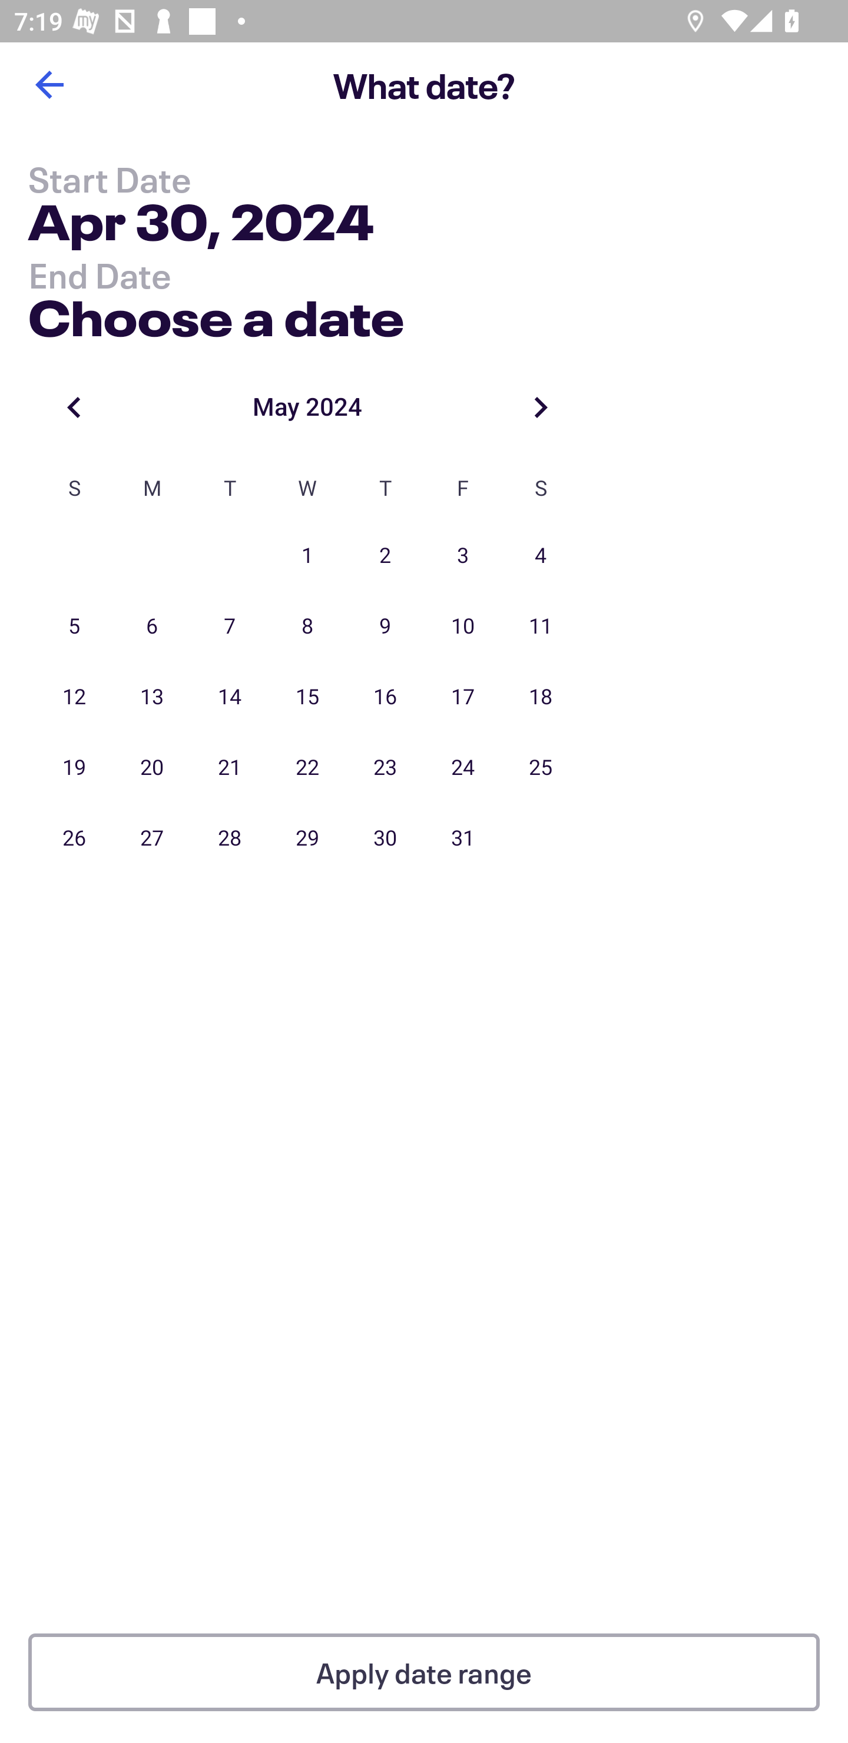 This screenshot has height=1743, width=848. I want to click on 11 11 May 2024, so click(541, 627).